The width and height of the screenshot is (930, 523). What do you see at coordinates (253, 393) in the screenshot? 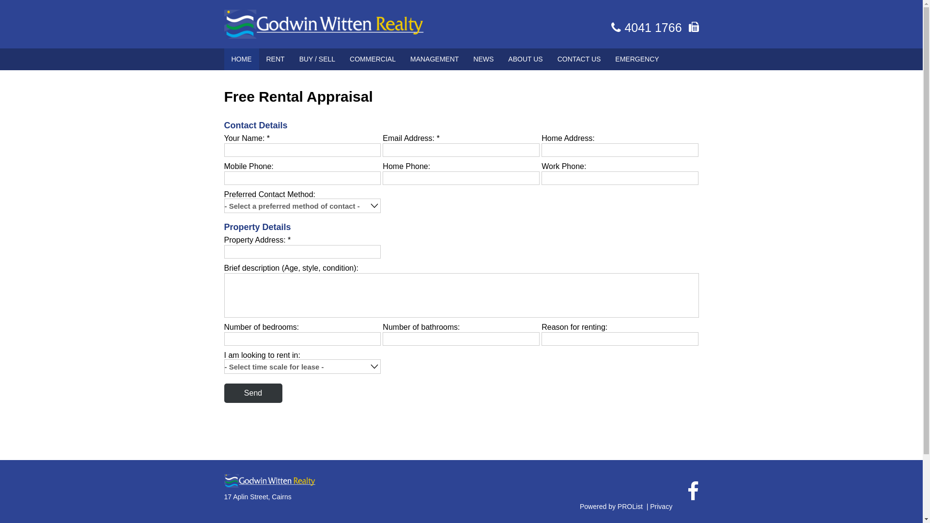
I see `Send` at bounding box center [253, 393].